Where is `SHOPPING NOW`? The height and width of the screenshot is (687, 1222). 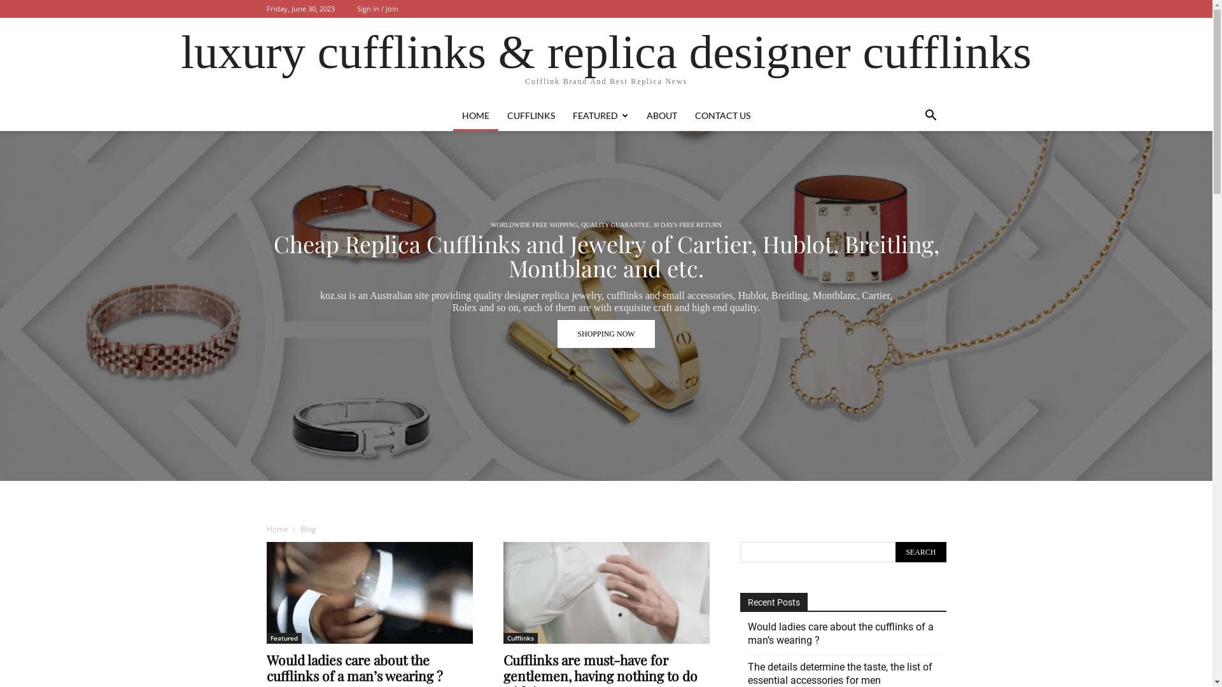 SHOPPING NOW is located at coordinates (606, 309).